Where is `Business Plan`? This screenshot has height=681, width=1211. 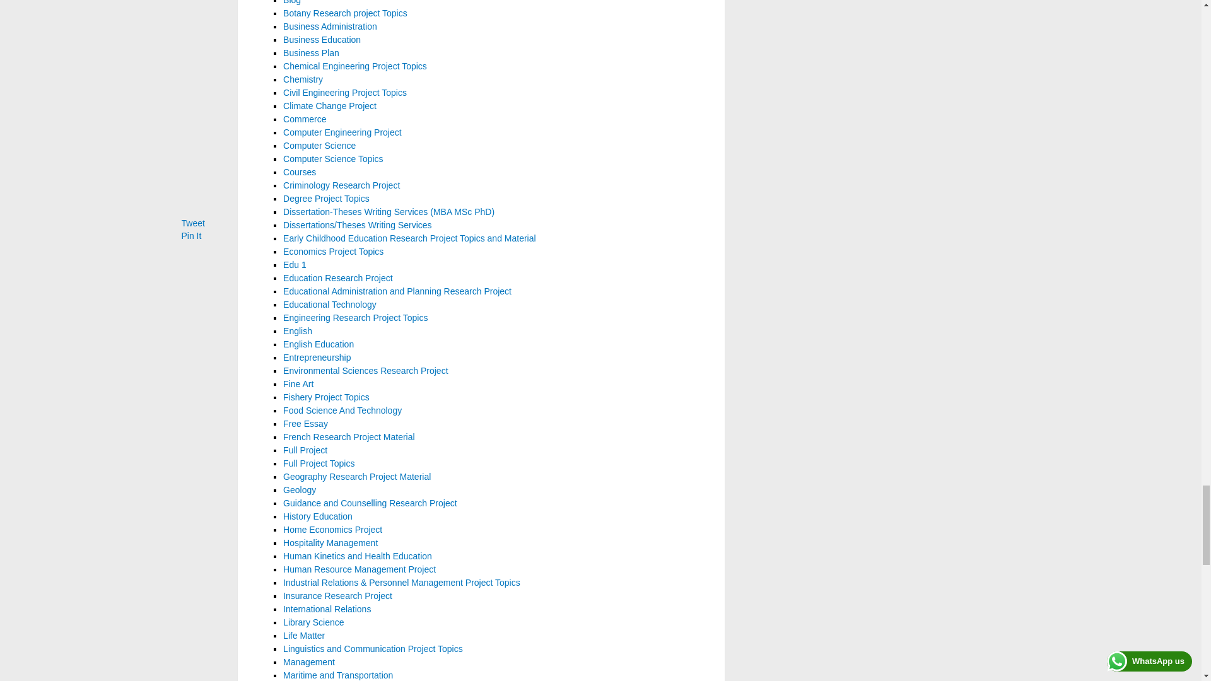 Business Plan is located at coordinates (311, 52).